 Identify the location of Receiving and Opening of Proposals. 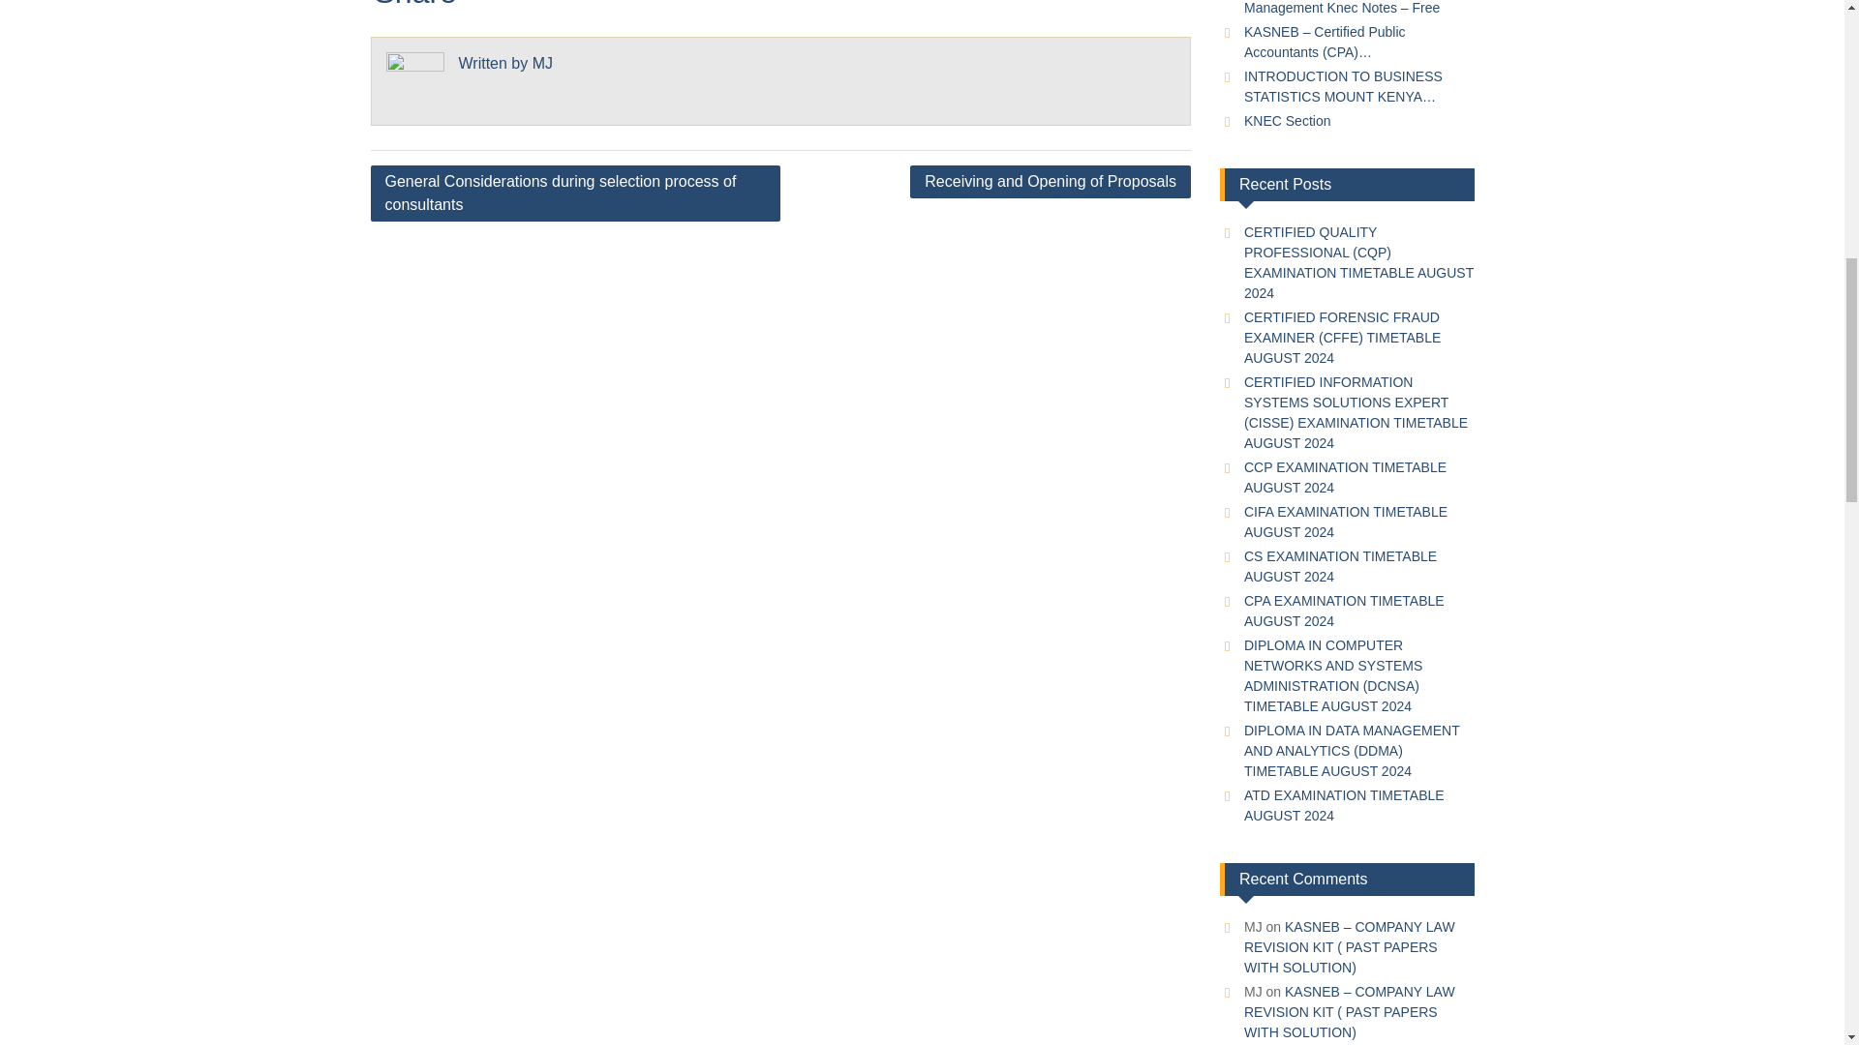
(1051, 182).